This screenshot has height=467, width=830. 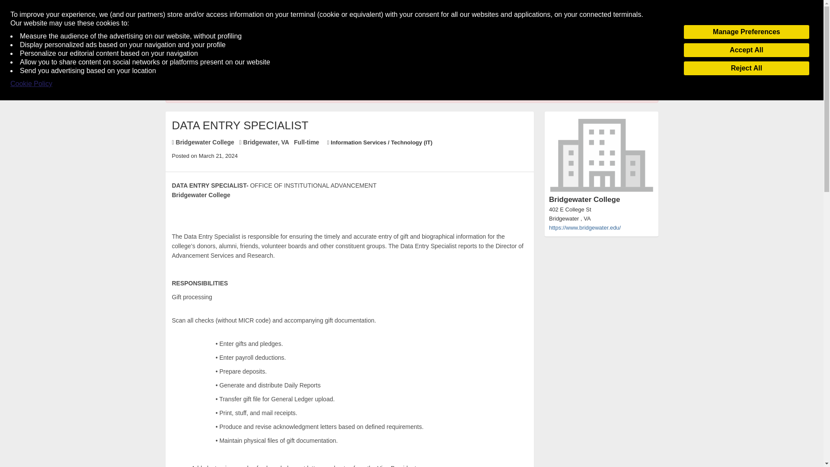 What do you see at coordinates (634, 52) in the screenshot?
I see `POST A JOB` at bounding box center [634, 52].